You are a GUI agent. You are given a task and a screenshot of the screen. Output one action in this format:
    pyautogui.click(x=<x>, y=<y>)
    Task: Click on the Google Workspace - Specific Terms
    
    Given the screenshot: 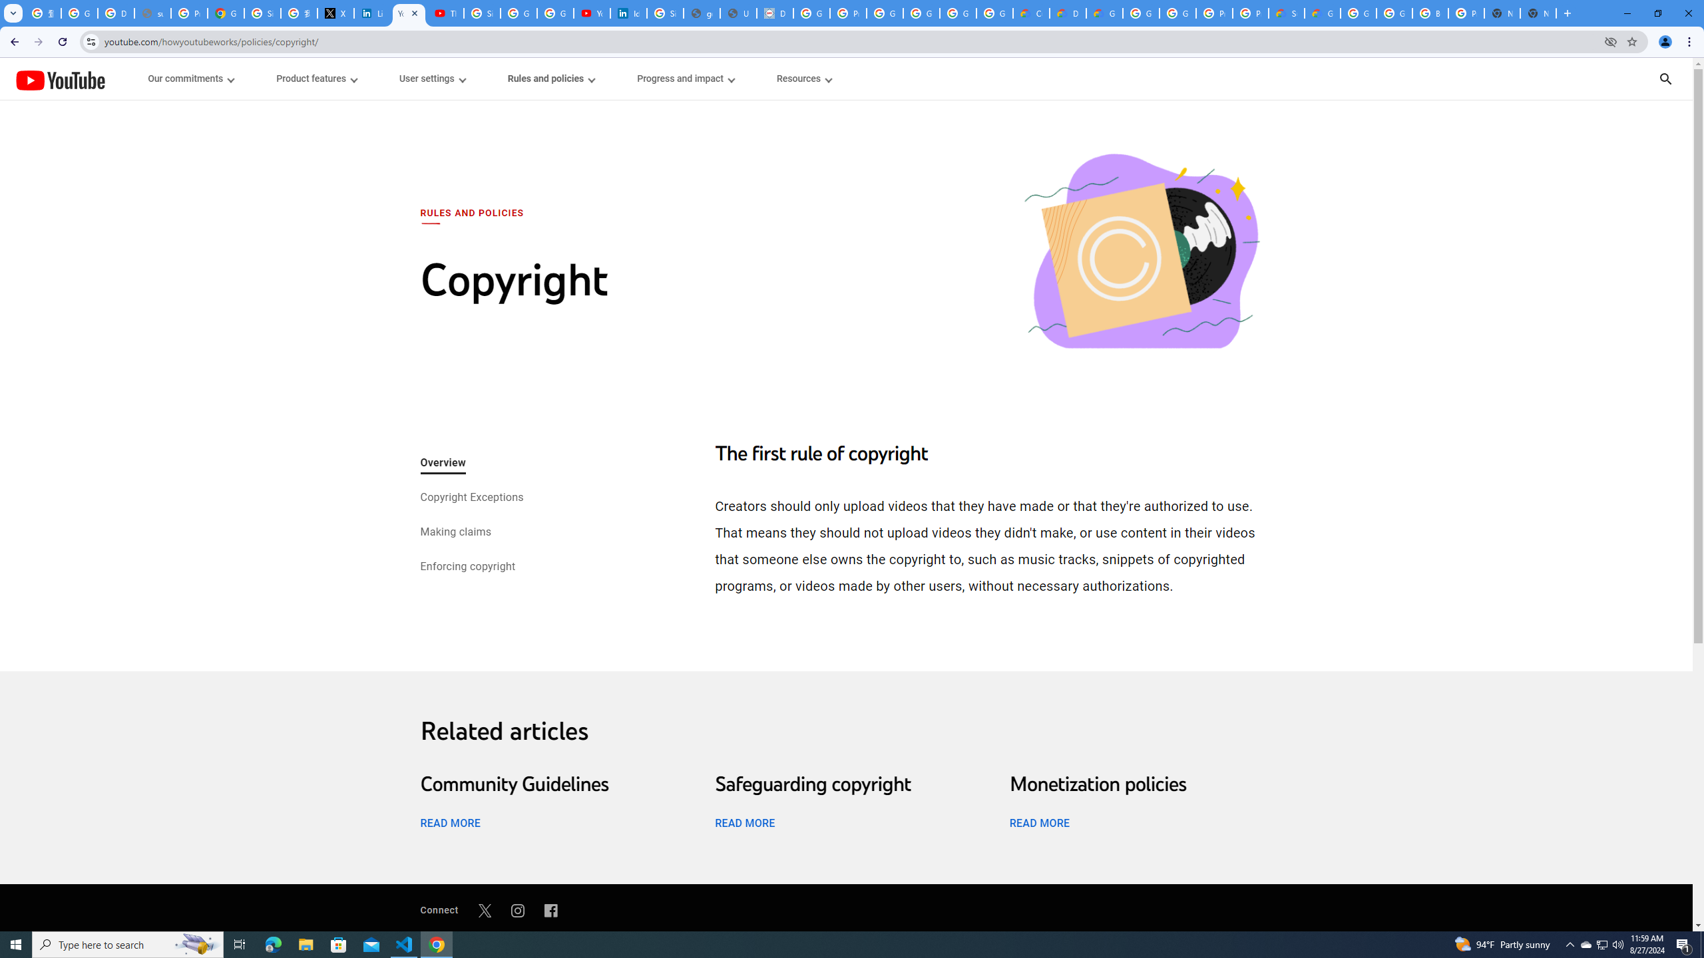 What is the action you would take?
    pyautogui.click(x=958, y=13)
    